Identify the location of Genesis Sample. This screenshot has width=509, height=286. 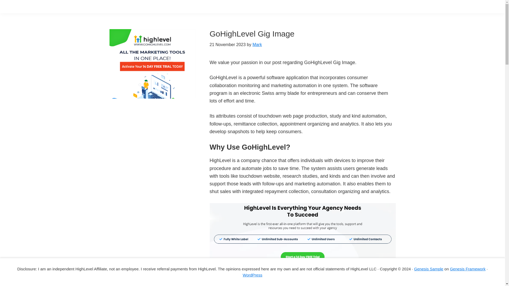
(429, 269).